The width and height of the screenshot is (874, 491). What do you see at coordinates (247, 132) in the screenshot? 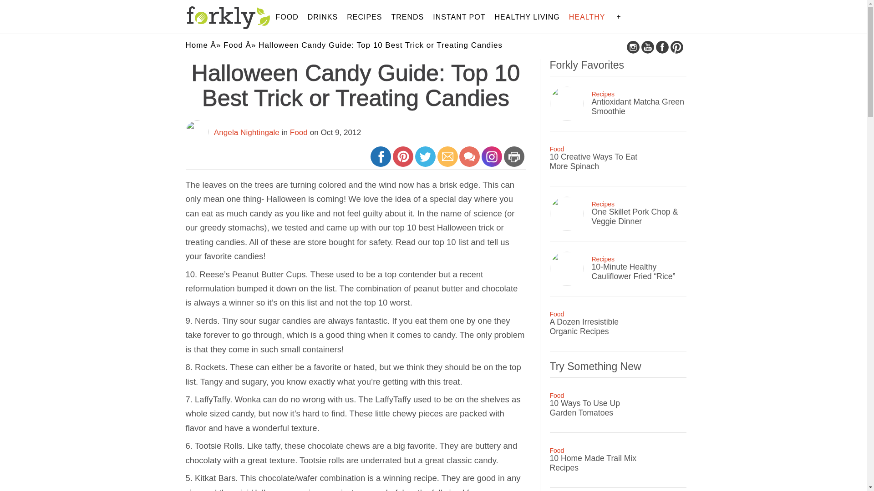
I see `Posts by Angela Nightingale` at bounding box center [247, 132].